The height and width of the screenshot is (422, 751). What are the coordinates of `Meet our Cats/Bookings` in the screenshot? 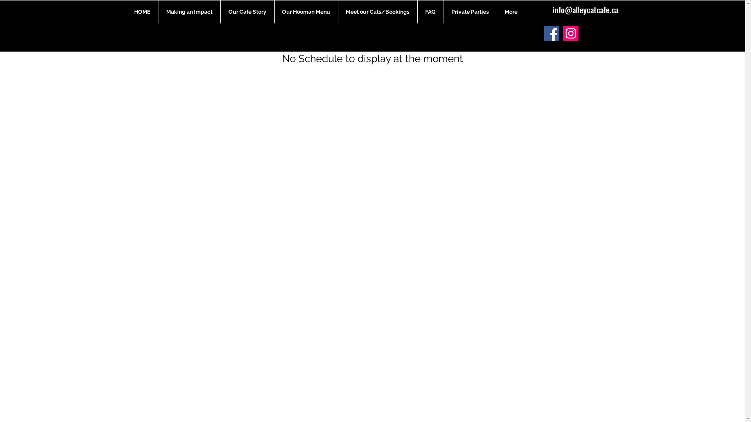 It's located at (377, 12).